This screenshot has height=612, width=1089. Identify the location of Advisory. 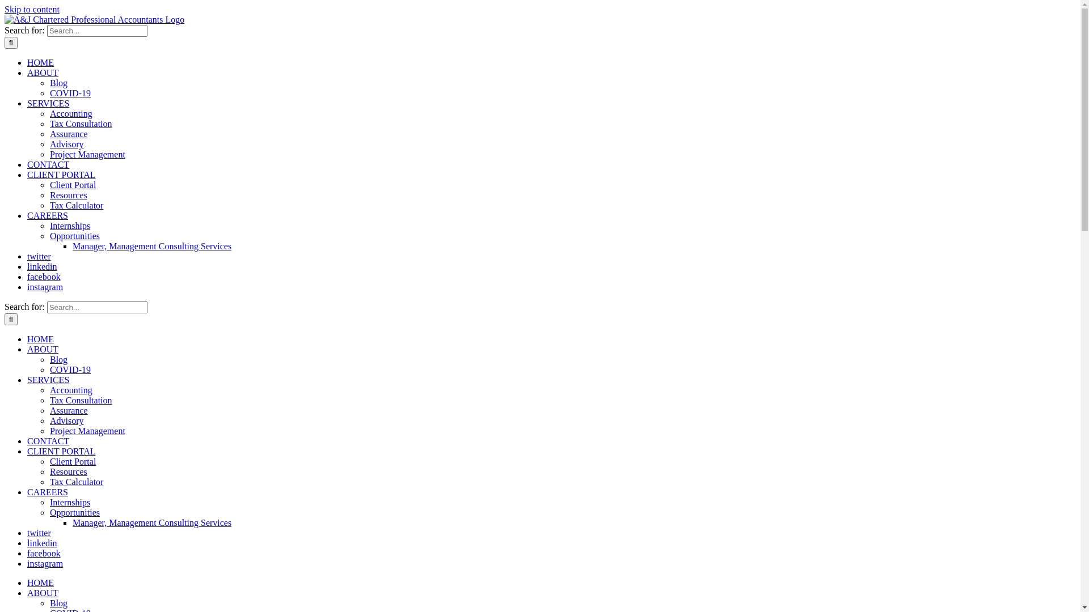
(67, 420).